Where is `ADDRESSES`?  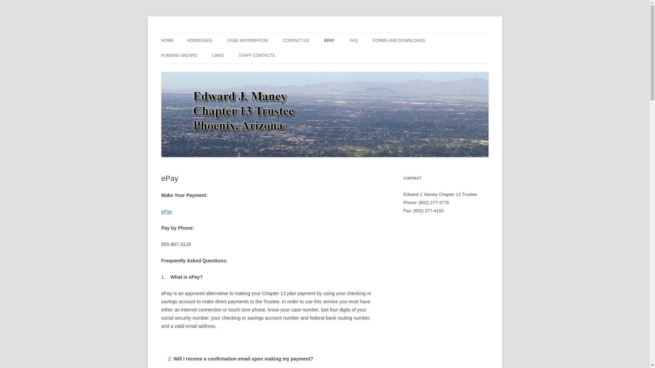
ADDRESSES is located at coordinates (199, 41).